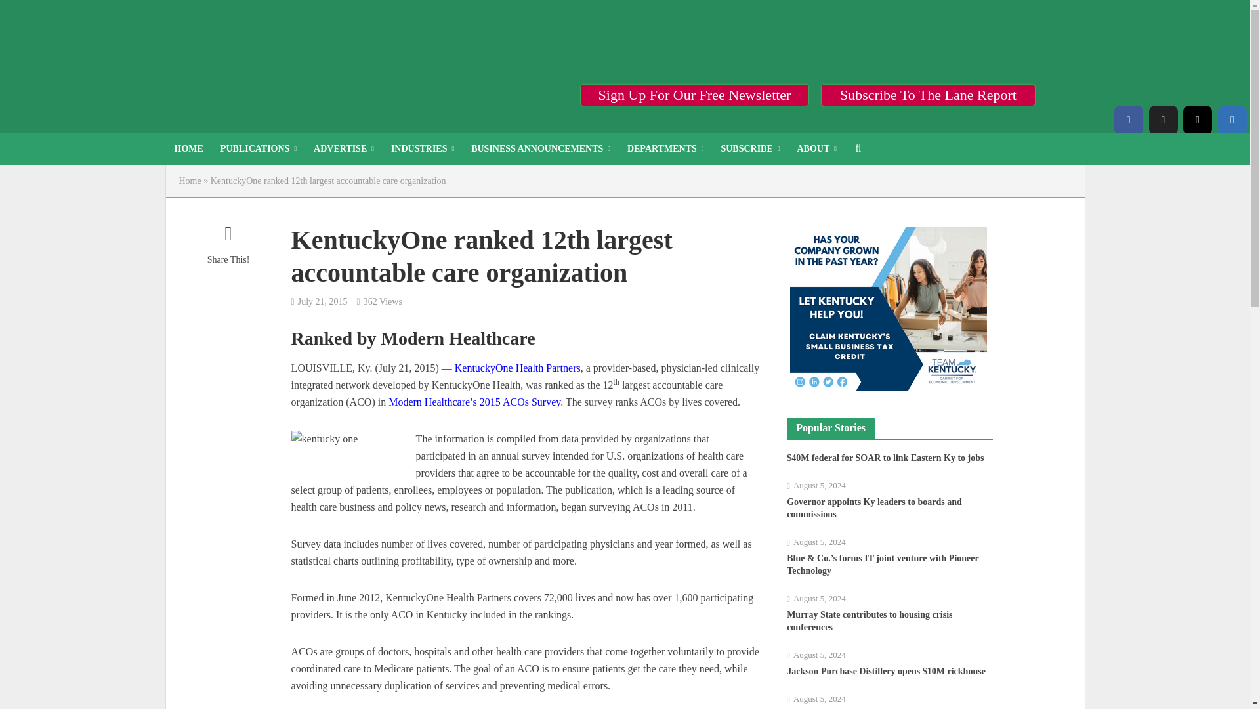 The width and height of the screenshot is (1260, 709). Describe the element at coordinates (1197, 119) in the screenshot. I see `instagram` at that location.